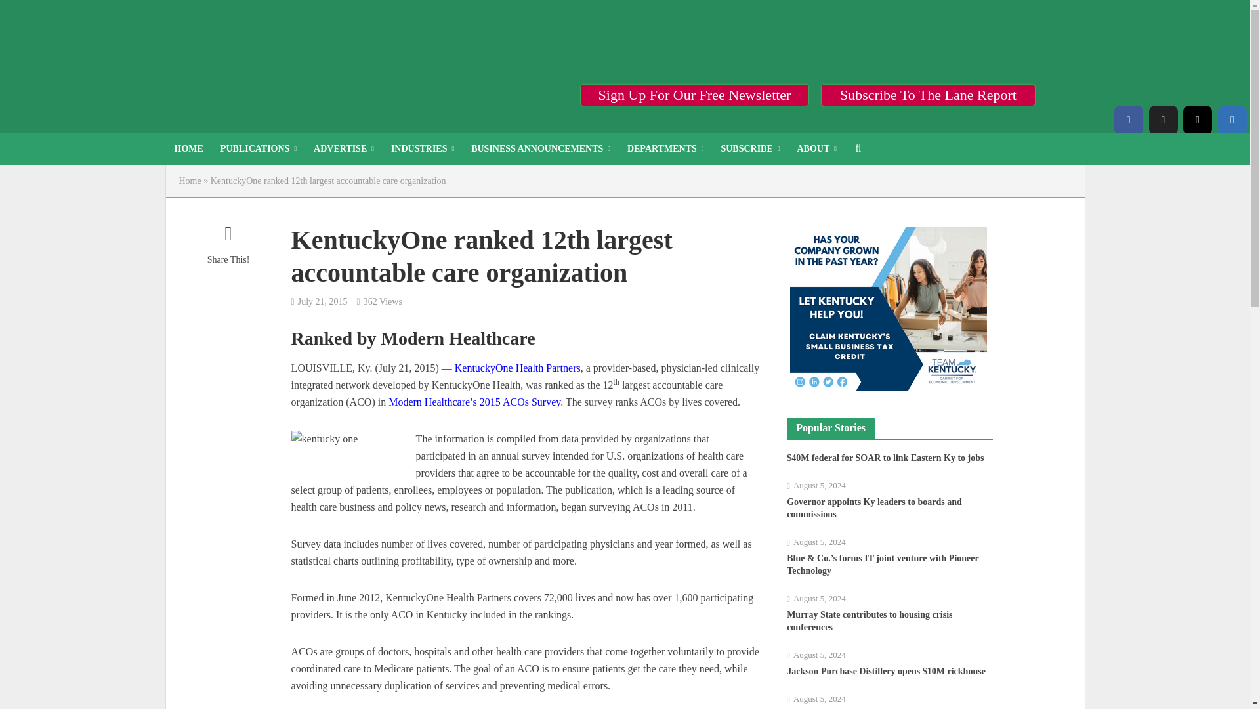 The width and height of the screenshot is (1260, 709). Describe the element at coordinates (1197, 119) in the screenshot. I see `instagram` at that location.